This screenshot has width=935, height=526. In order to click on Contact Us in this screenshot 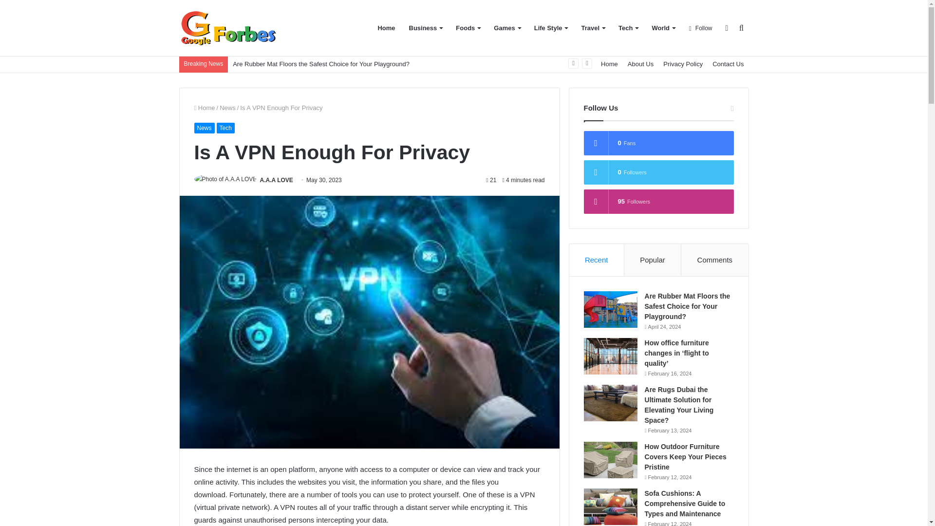, I will do `click(728, 64)`.